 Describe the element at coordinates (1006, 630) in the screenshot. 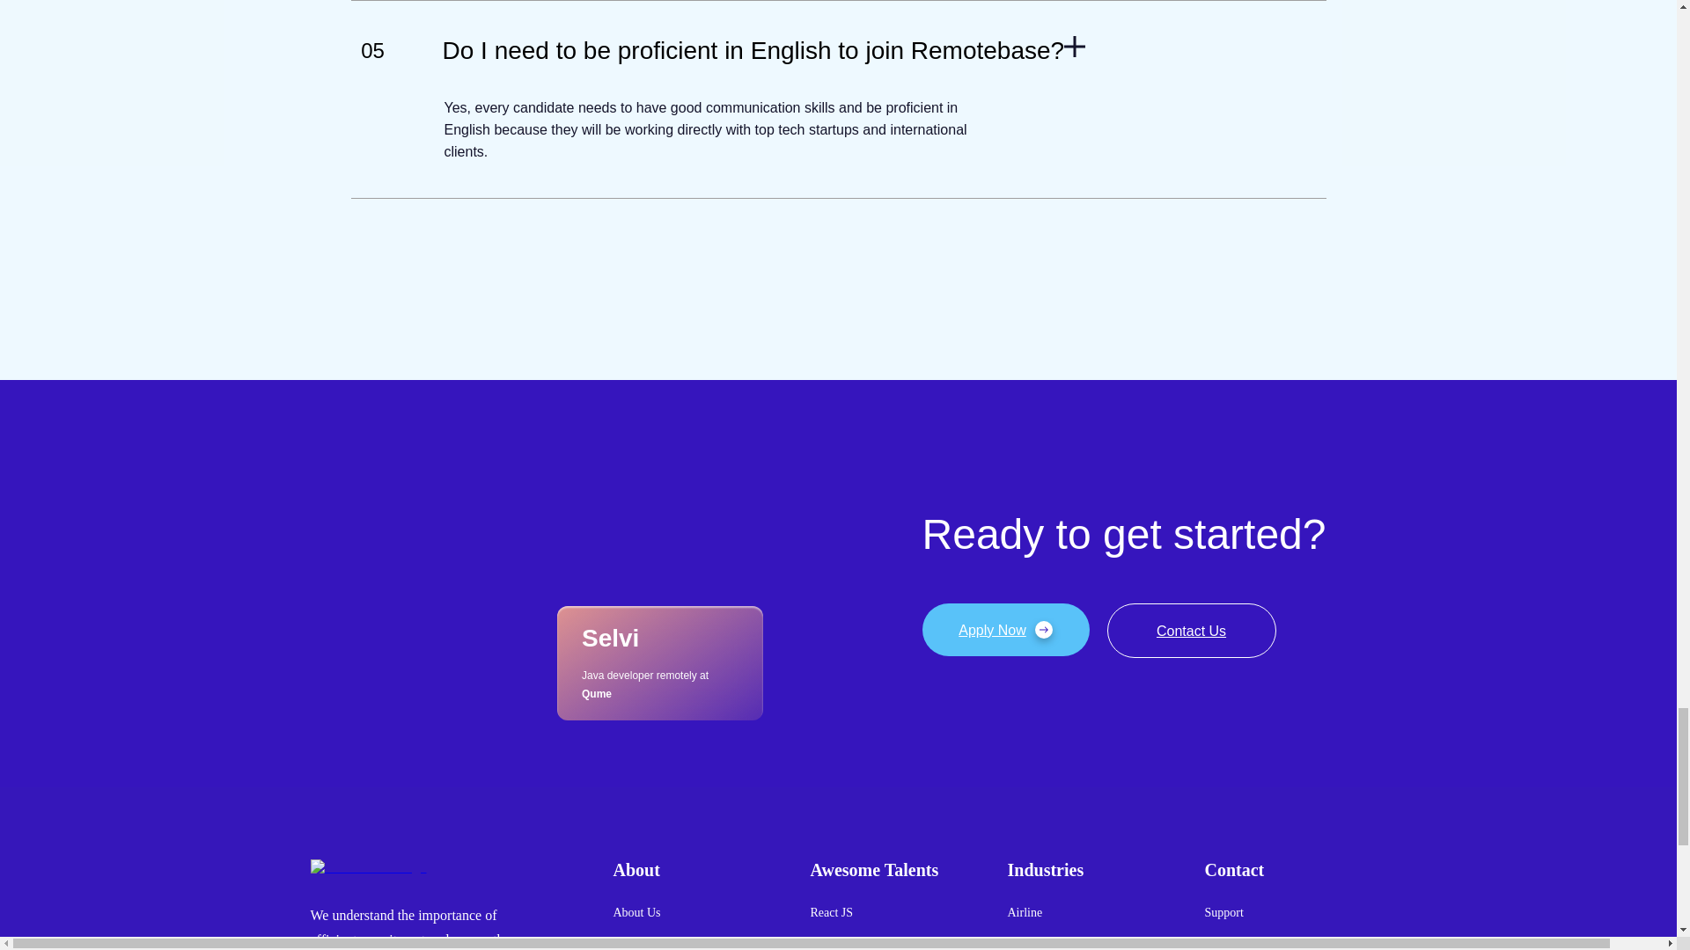

I see `Apply Now` at that location.